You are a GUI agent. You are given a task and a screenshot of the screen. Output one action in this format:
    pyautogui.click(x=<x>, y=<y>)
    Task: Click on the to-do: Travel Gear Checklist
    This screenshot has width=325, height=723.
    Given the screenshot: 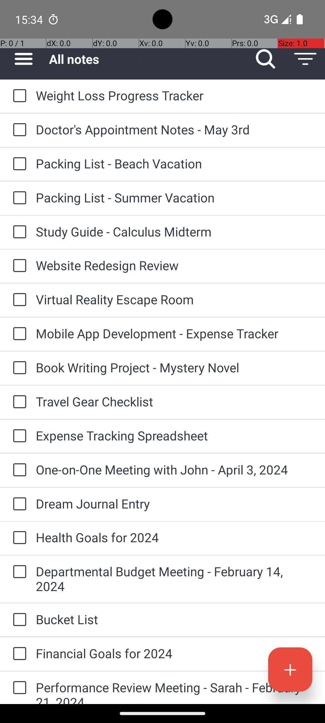 What is the action you would take?
    pyautogui.click(x=18, y=402)
    